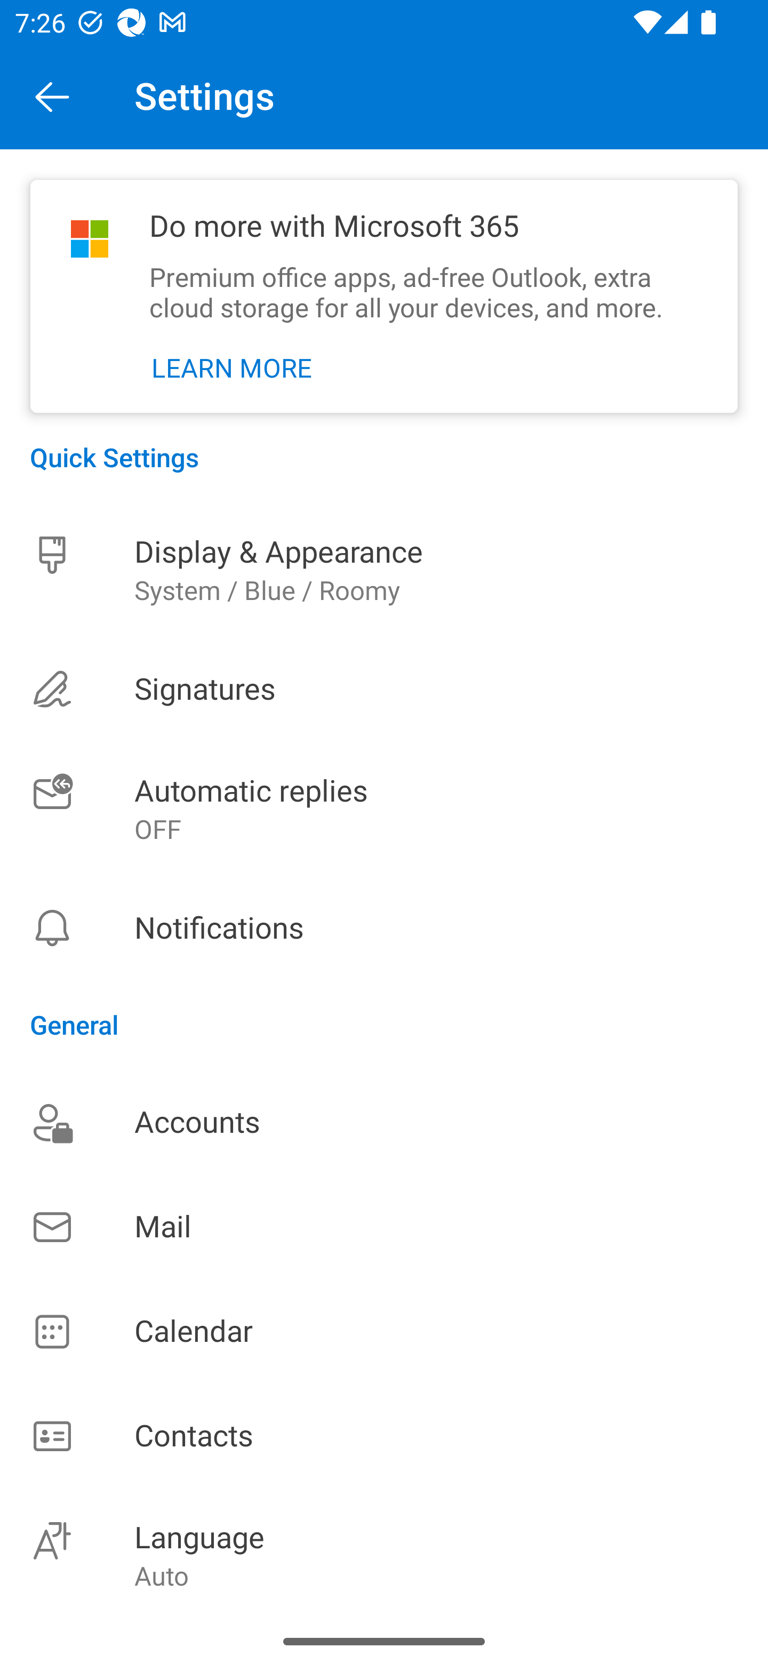  I want to click on Automatic replies OFF, so click(384, 810).